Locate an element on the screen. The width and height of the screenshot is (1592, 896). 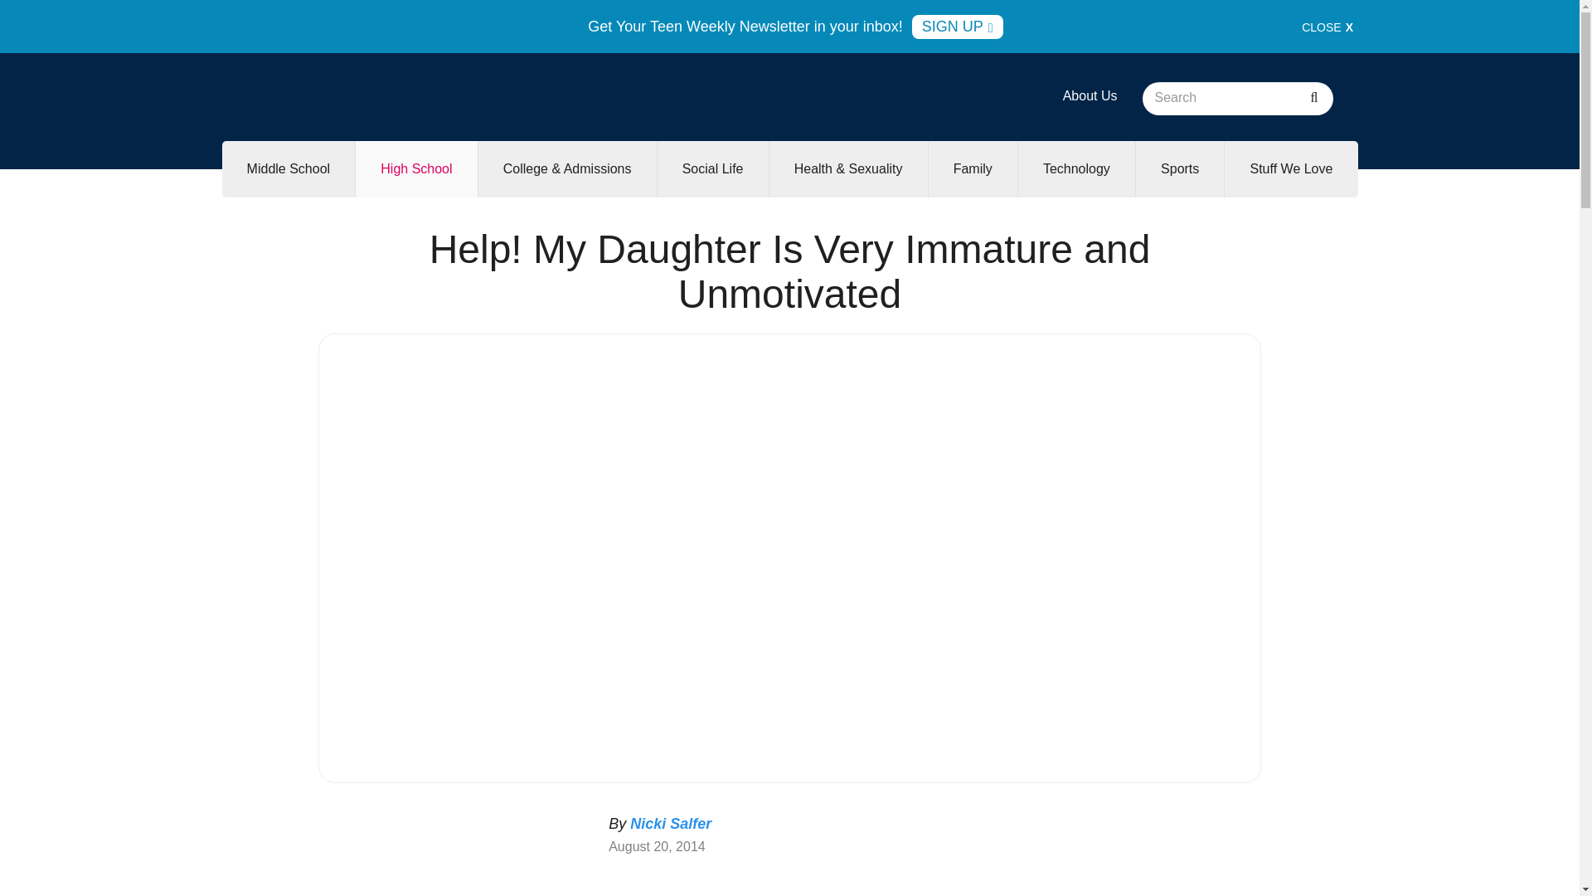
Search is located at coordinates (1313, 99).